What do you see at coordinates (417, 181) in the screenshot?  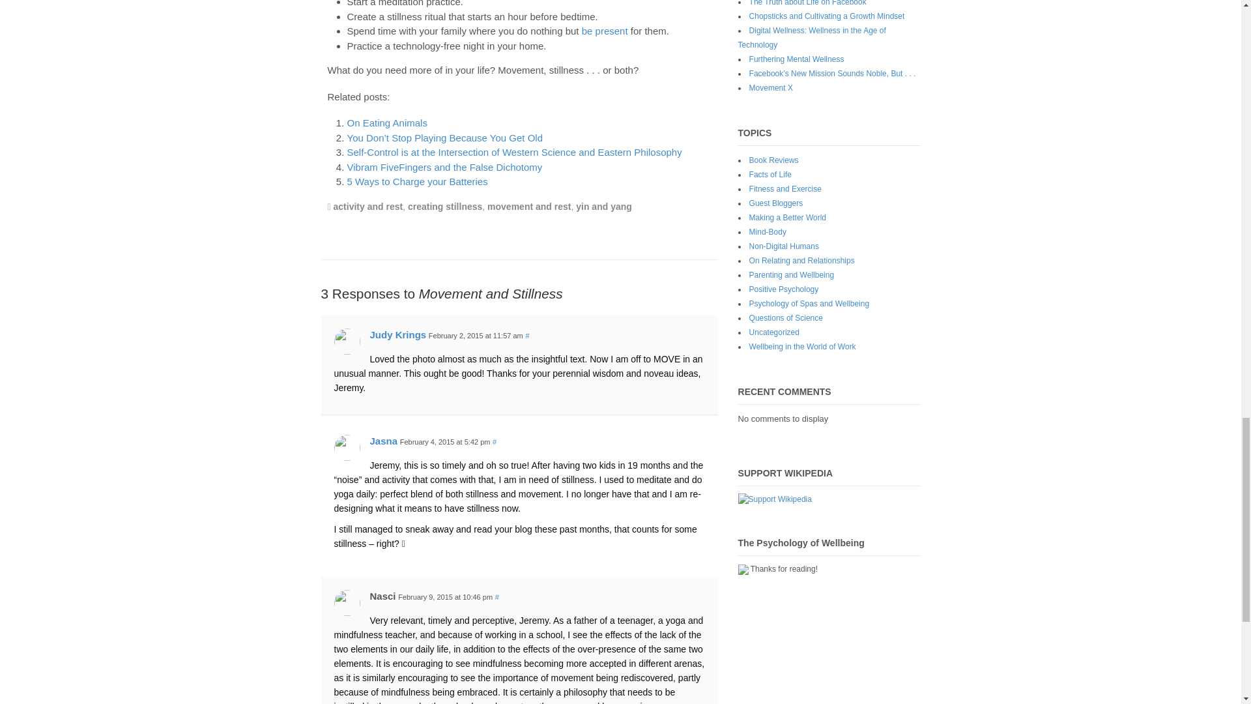 I see `5 Ways to Charge your Batteries` at bounding box center [417, 181].